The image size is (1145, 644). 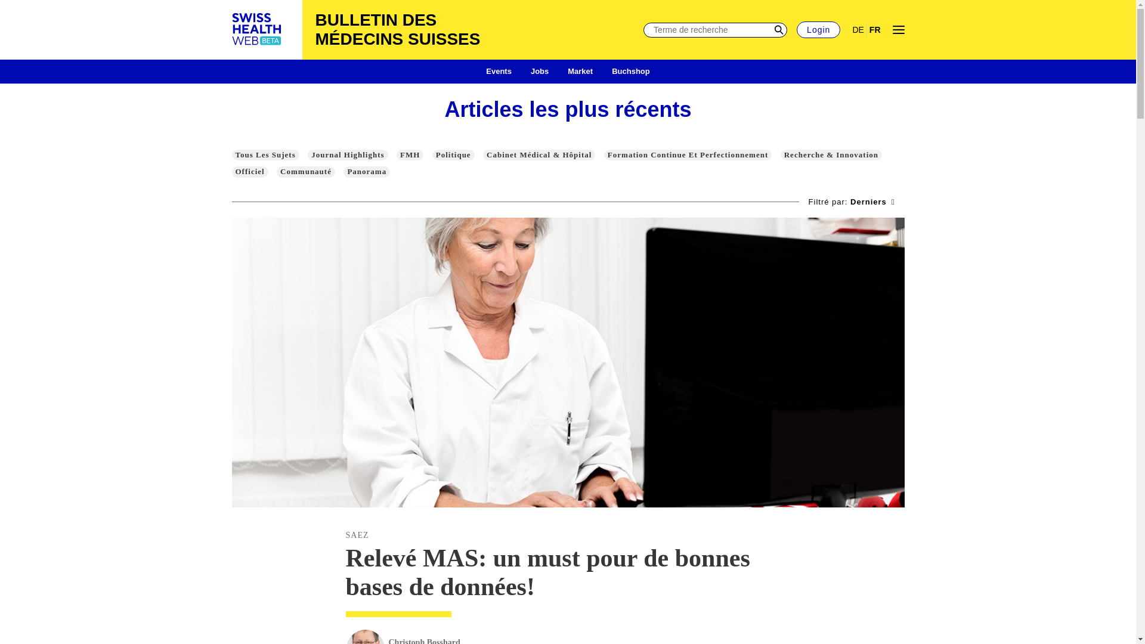 I want to click on DE, so click(x=858, y=30).